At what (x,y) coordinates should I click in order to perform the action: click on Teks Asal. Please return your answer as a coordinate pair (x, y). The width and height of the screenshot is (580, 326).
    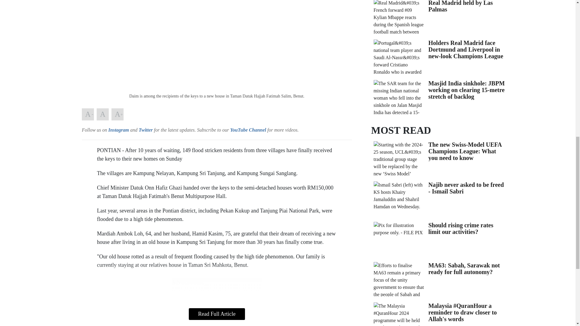
    Looking at the image, I should click on (103, 114).